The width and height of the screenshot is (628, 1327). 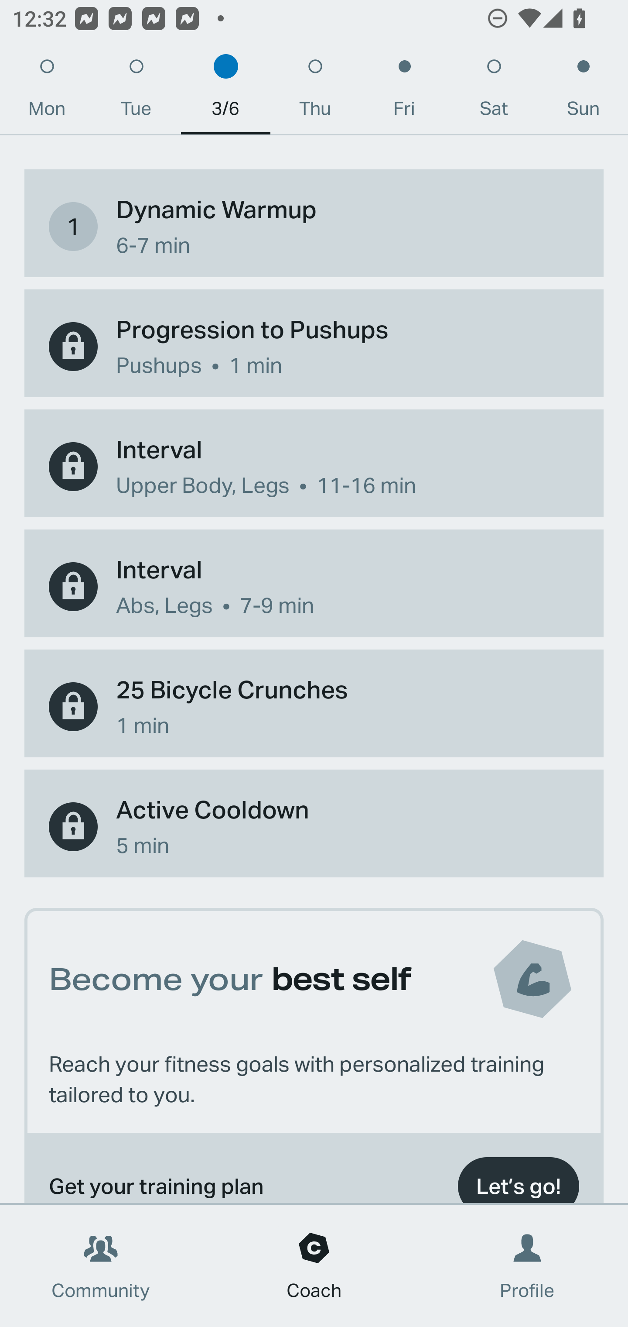 I want to click on Interval Upper Body, Legs  •  11-16 min, so click(x=314, y=466).